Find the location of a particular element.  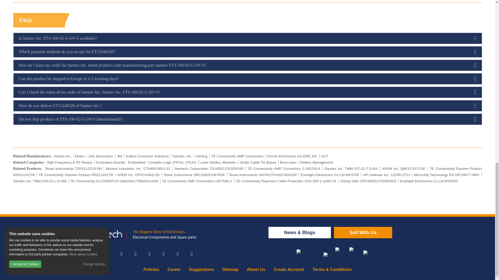

Policies is located at coordinates (151, 269).